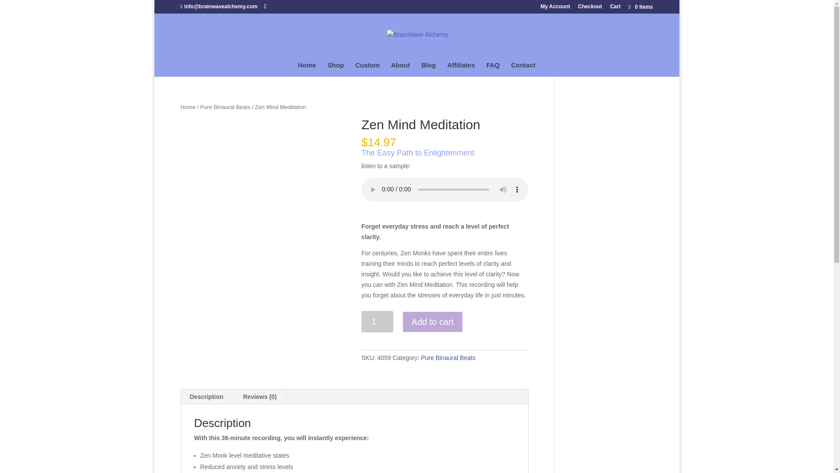 Image resolution: width=840 pixels, height=473 pixels. What do you see at coordinates (206, 397) in the screenshot?
I see `Description` at bounding box center [206, 397].